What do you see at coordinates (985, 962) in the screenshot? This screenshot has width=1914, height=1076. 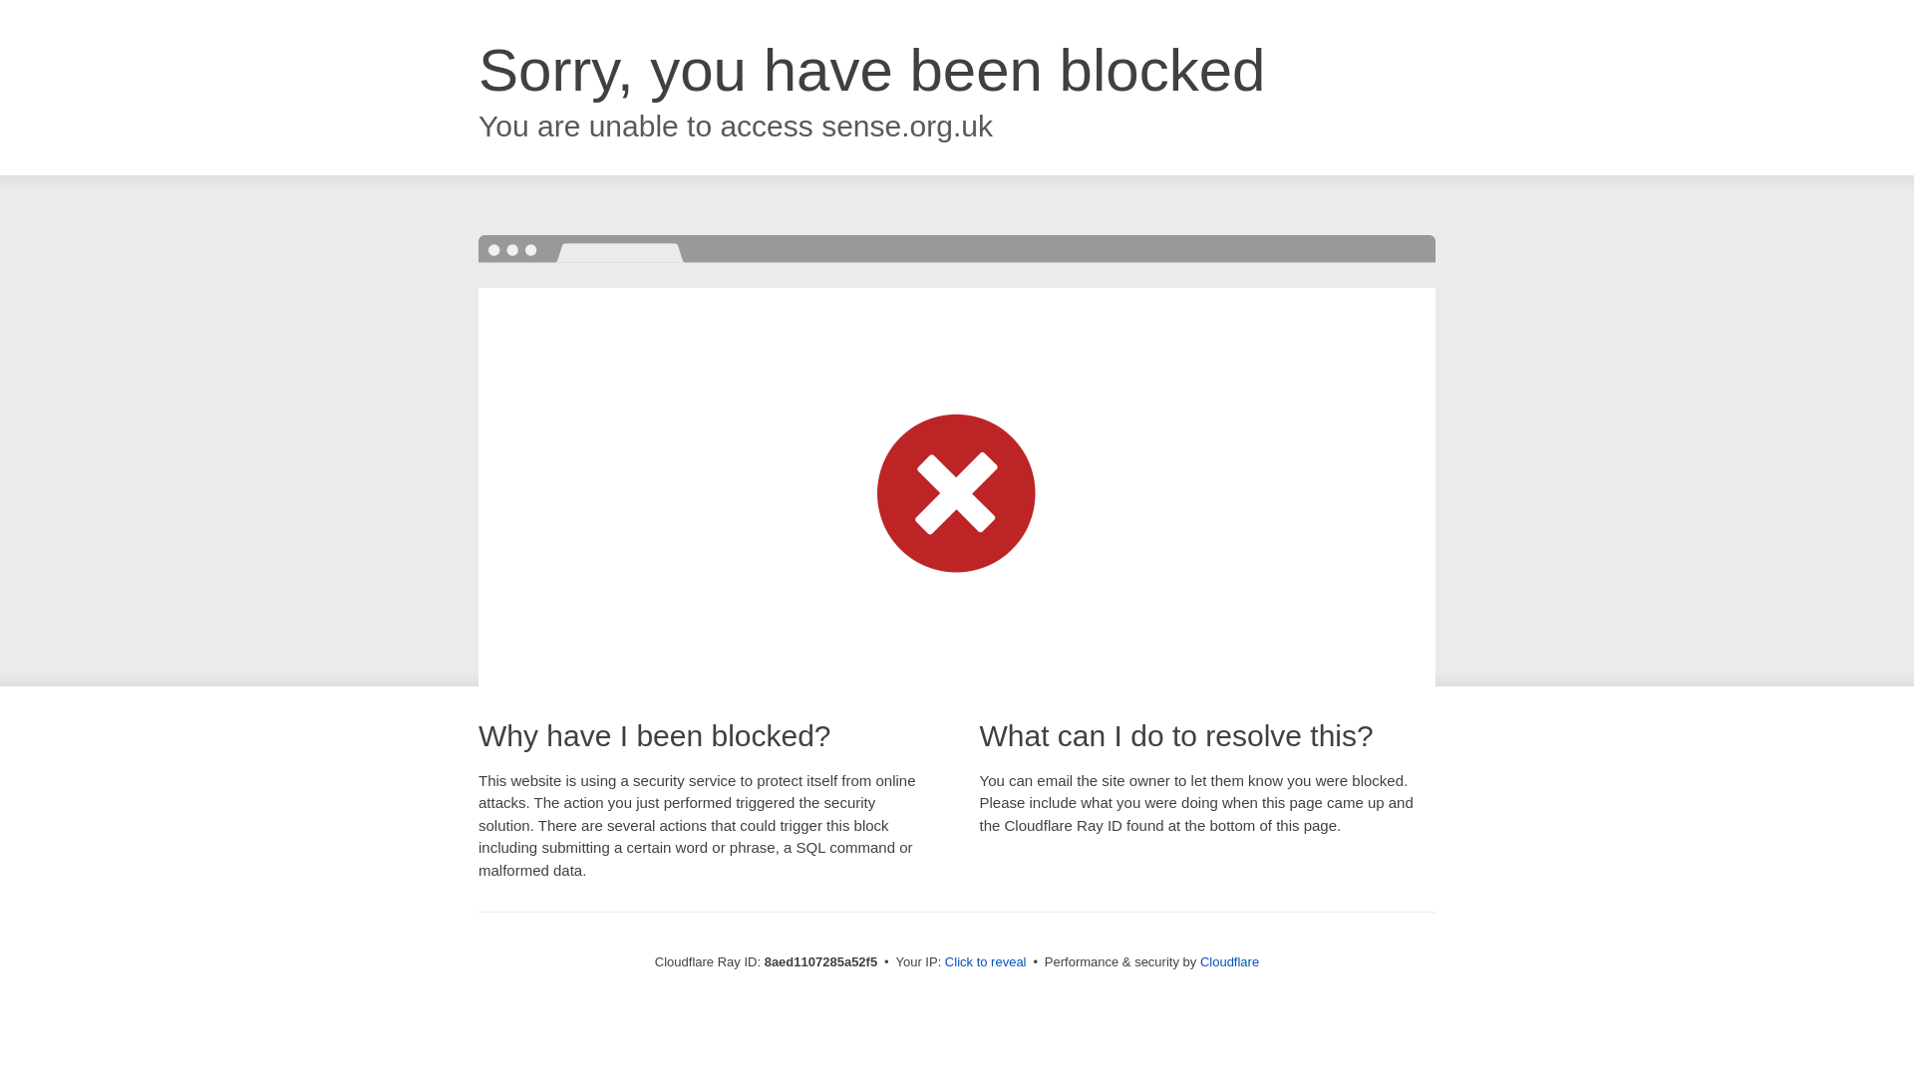 I see `Click to reveal` at bounding box center [985, 962].